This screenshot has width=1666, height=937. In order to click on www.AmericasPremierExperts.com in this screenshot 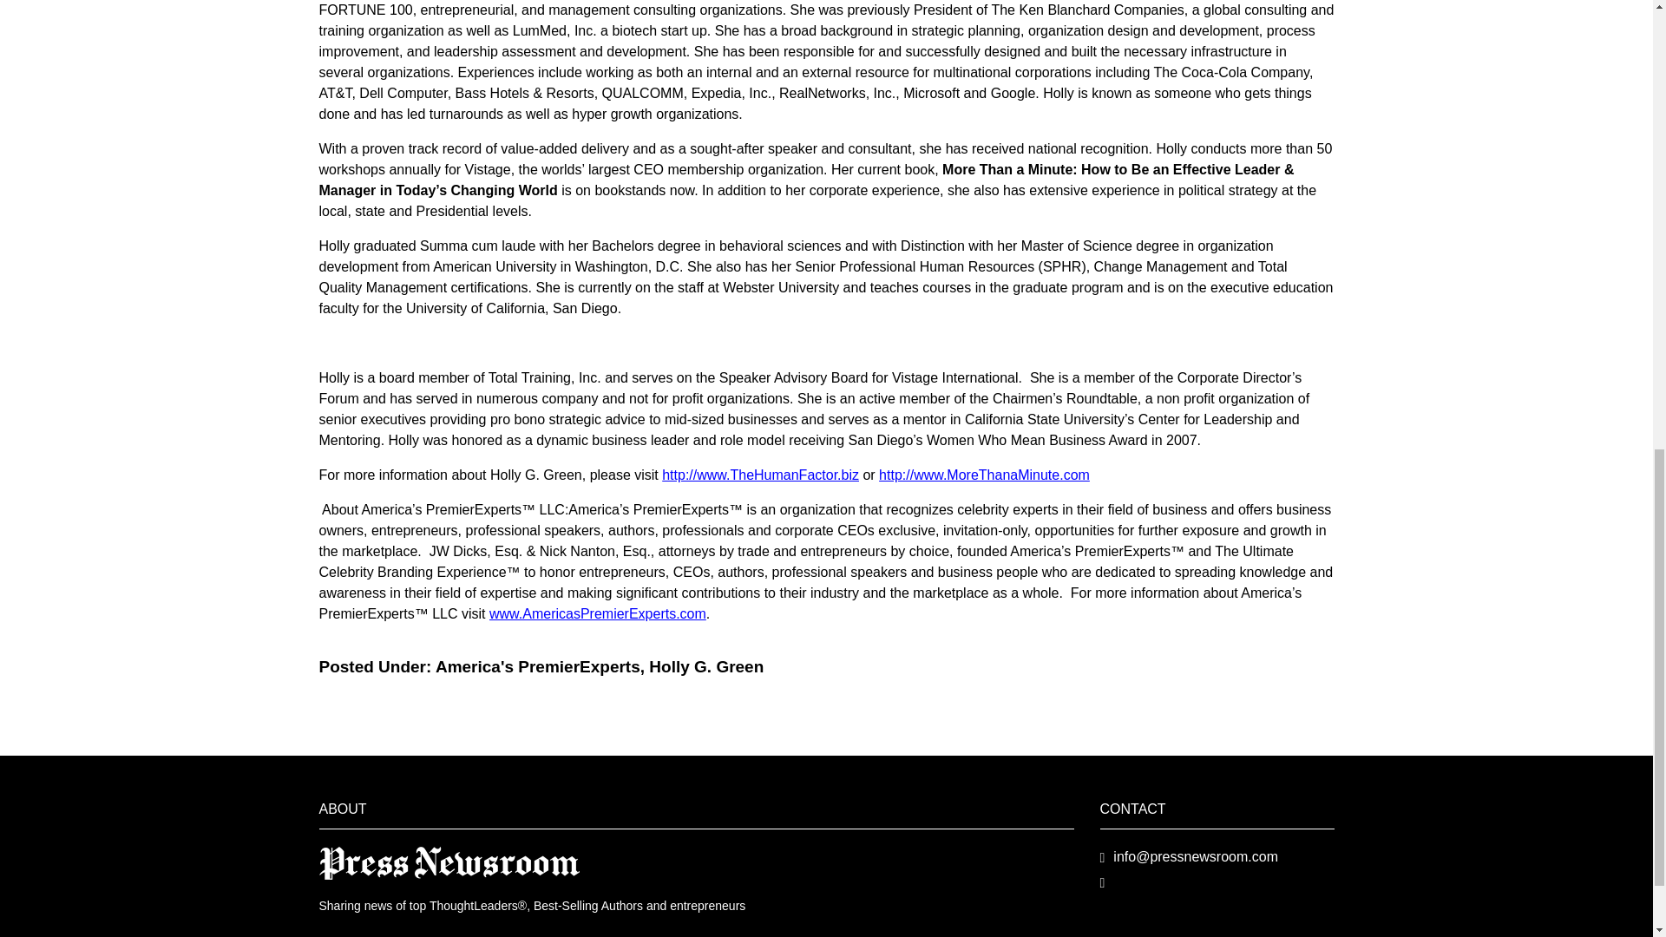, I will do `click(598, 613)`.